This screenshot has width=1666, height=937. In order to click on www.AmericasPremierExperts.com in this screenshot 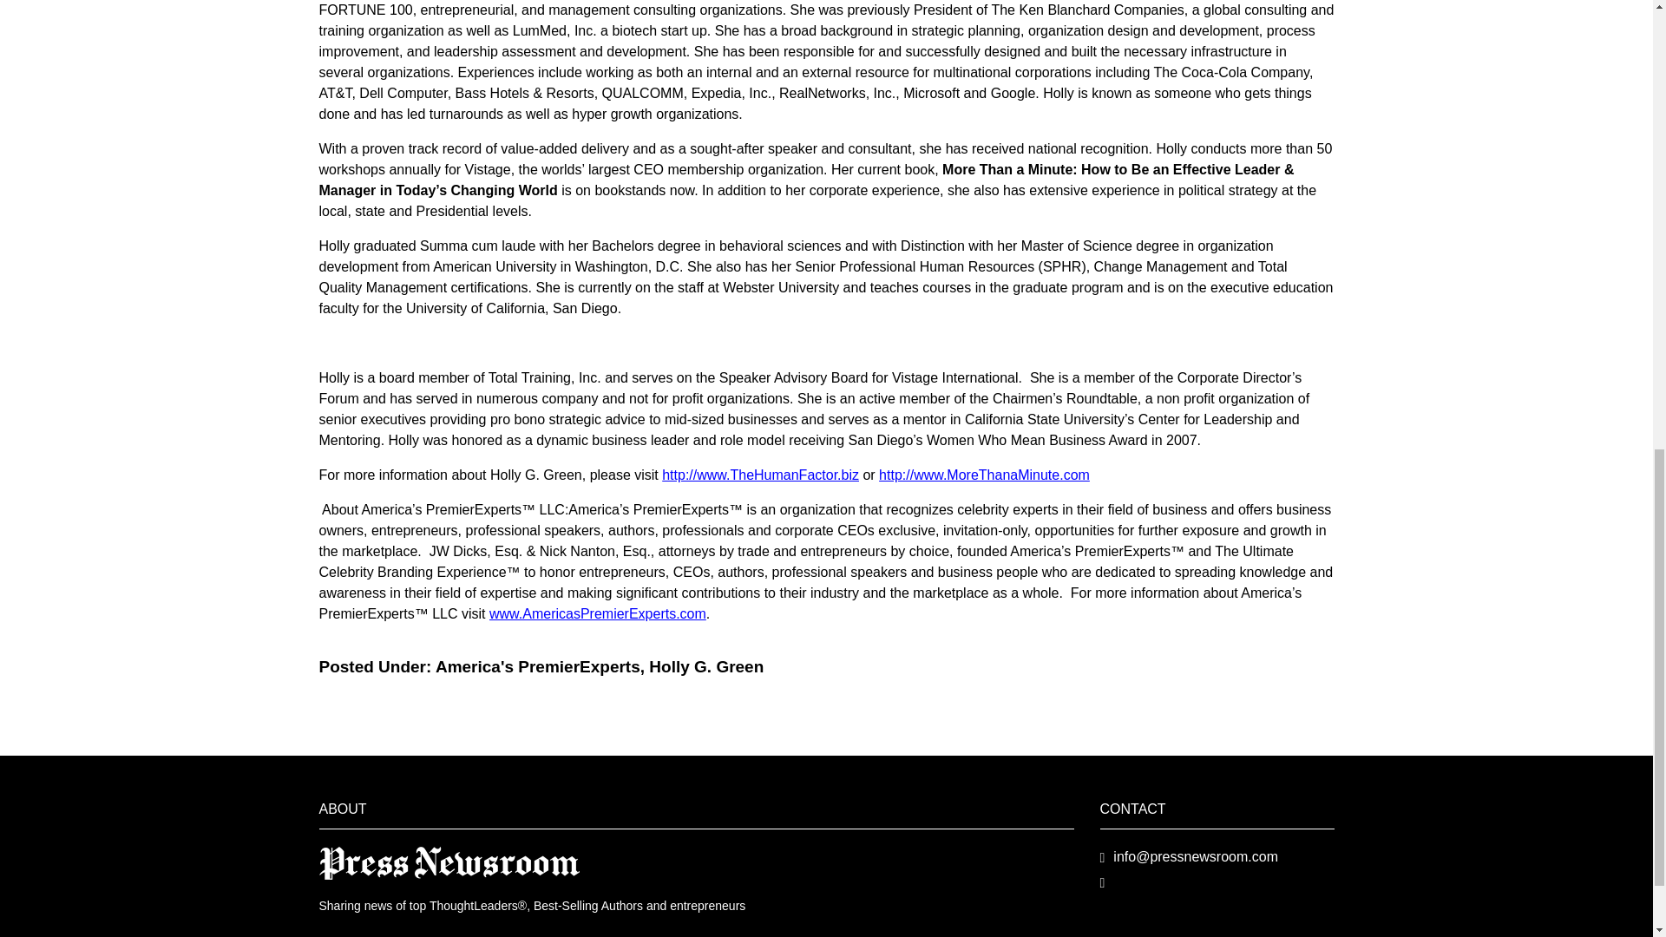, I will do `click(598, 613)`.